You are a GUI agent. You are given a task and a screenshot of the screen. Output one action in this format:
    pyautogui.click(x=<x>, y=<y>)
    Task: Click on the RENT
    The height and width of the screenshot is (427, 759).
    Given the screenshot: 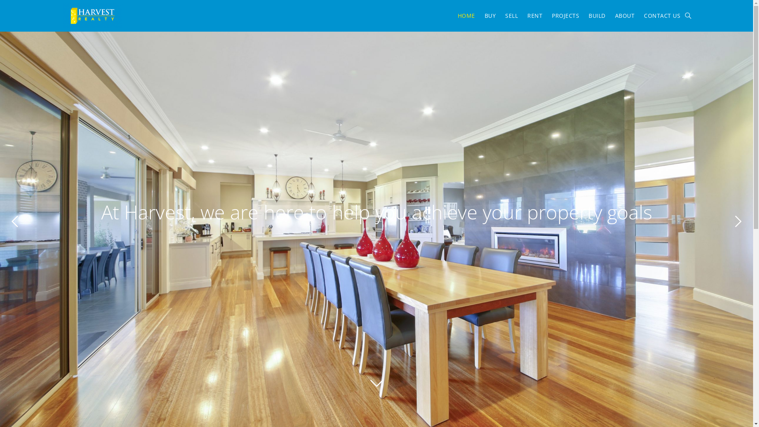 What is the action you would take?
    pyautogui.click(x=535, y=16)
    